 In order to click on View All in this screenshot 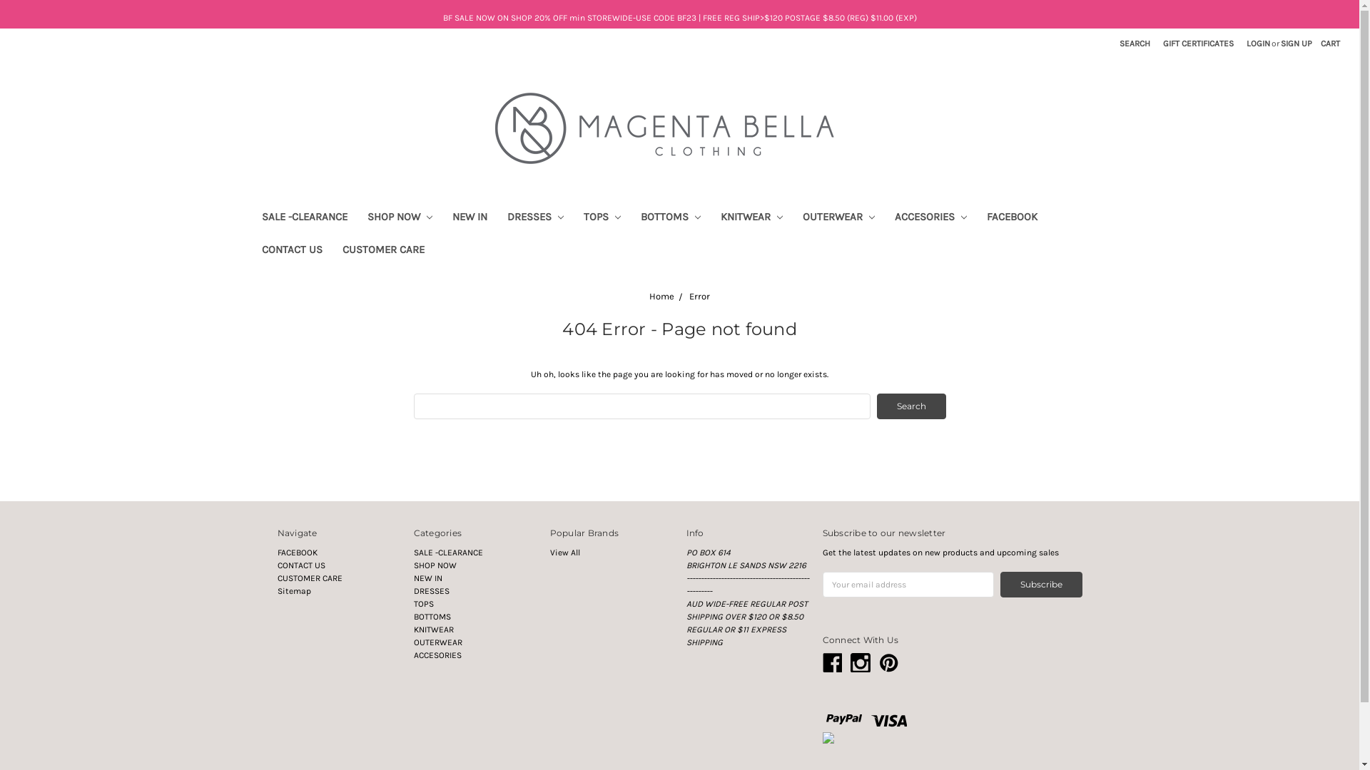, I will do `click(564, 553)`.